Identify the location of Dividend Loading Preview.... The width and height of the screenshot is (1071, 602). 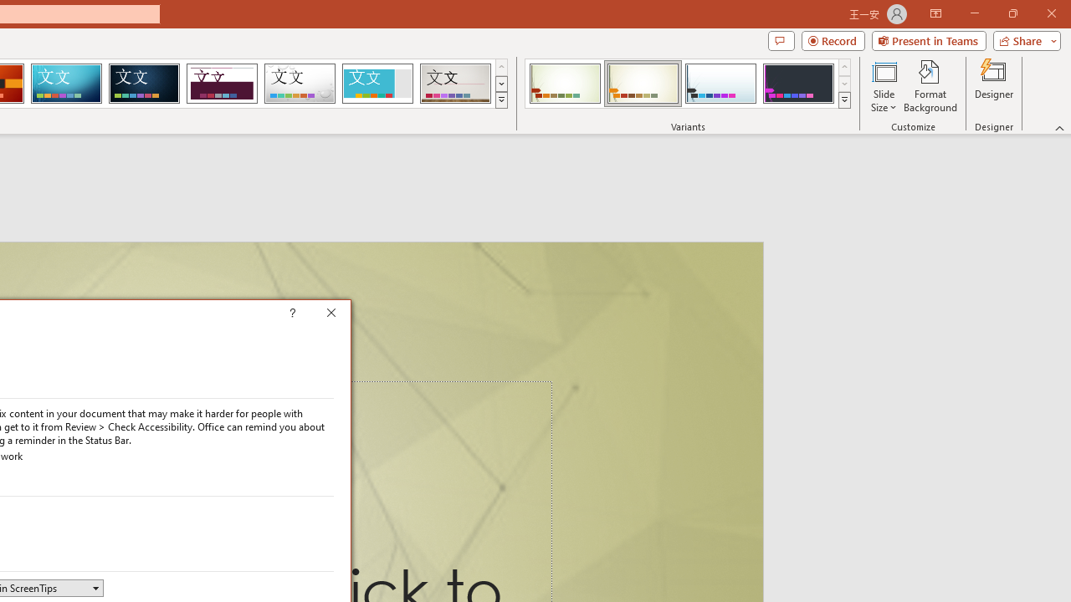
(222, 84).